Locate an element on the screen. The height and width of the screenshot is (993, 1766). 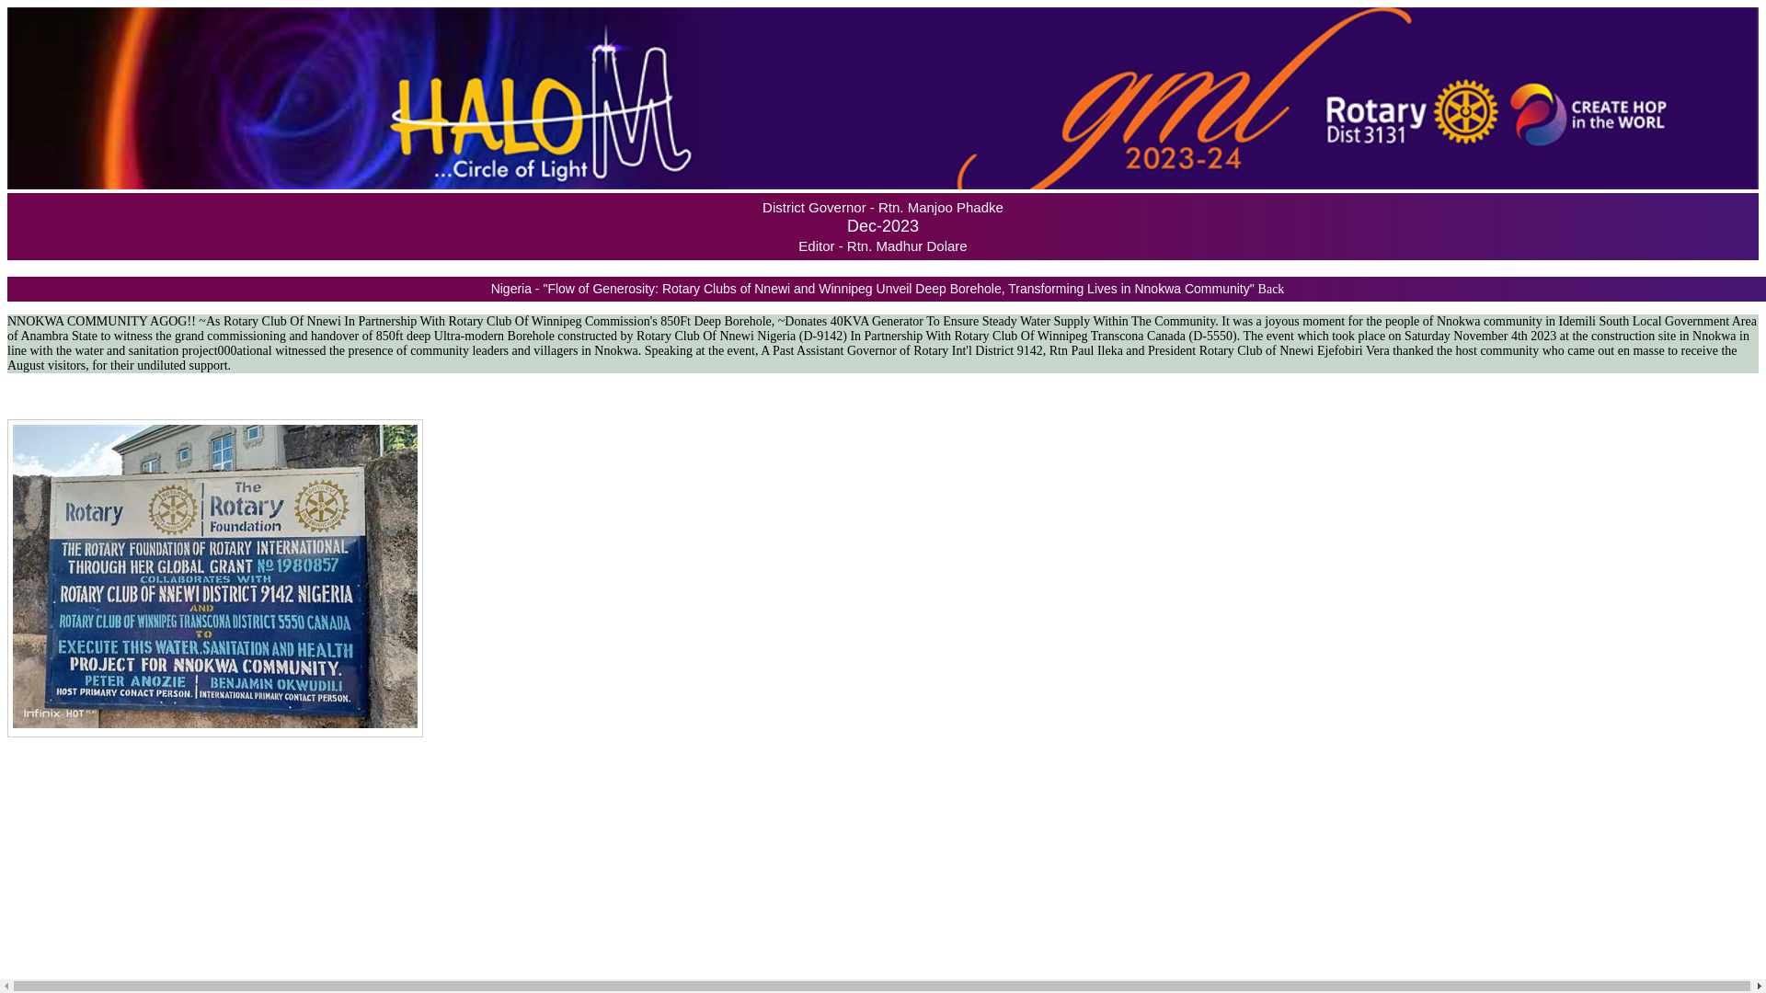
Back is located at coordinates (1271, 289).